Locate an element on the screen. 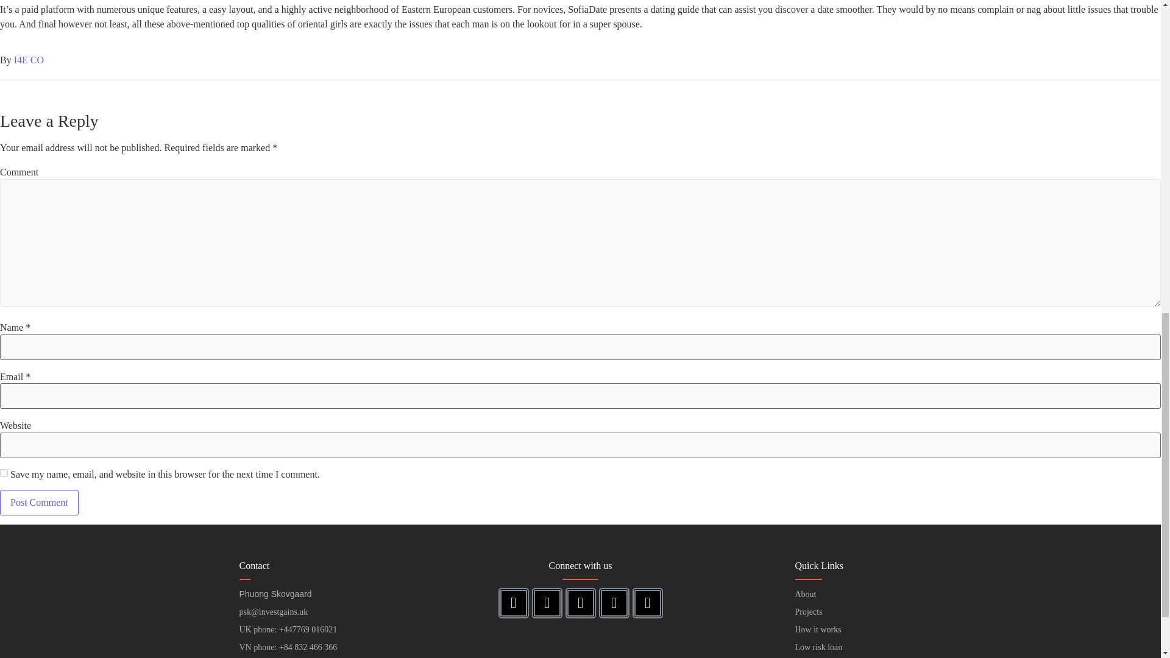  I4E CO is located at coordinates (29, 60).